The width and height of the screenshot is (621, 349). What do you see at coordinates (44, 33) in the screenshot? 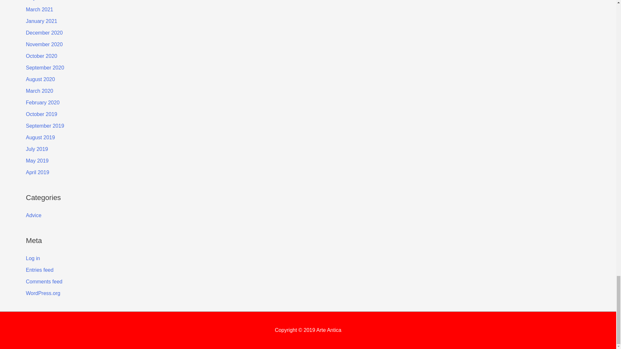
I see `December 2020` at bounding box center [44, 33].